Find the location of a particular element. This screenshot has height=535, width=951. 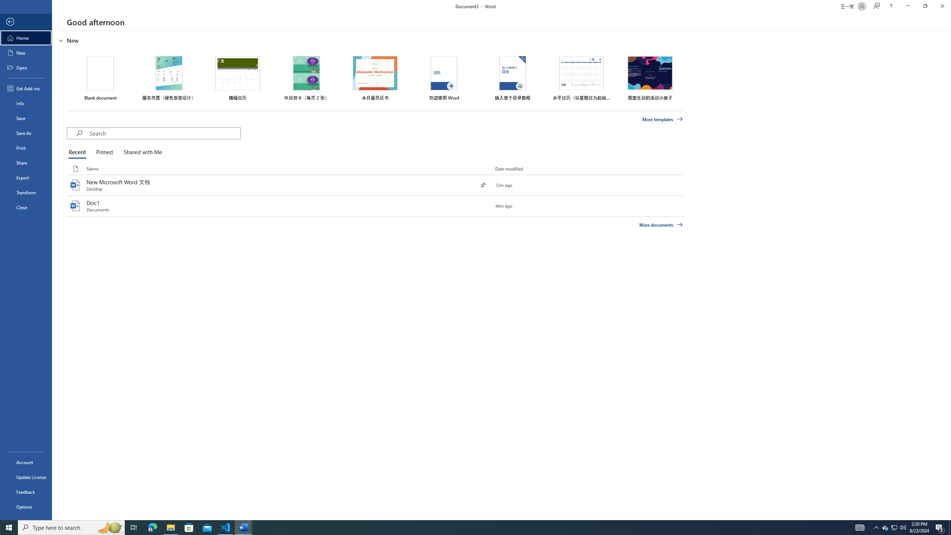

Hide or show region is located at coordinates (61, 40).